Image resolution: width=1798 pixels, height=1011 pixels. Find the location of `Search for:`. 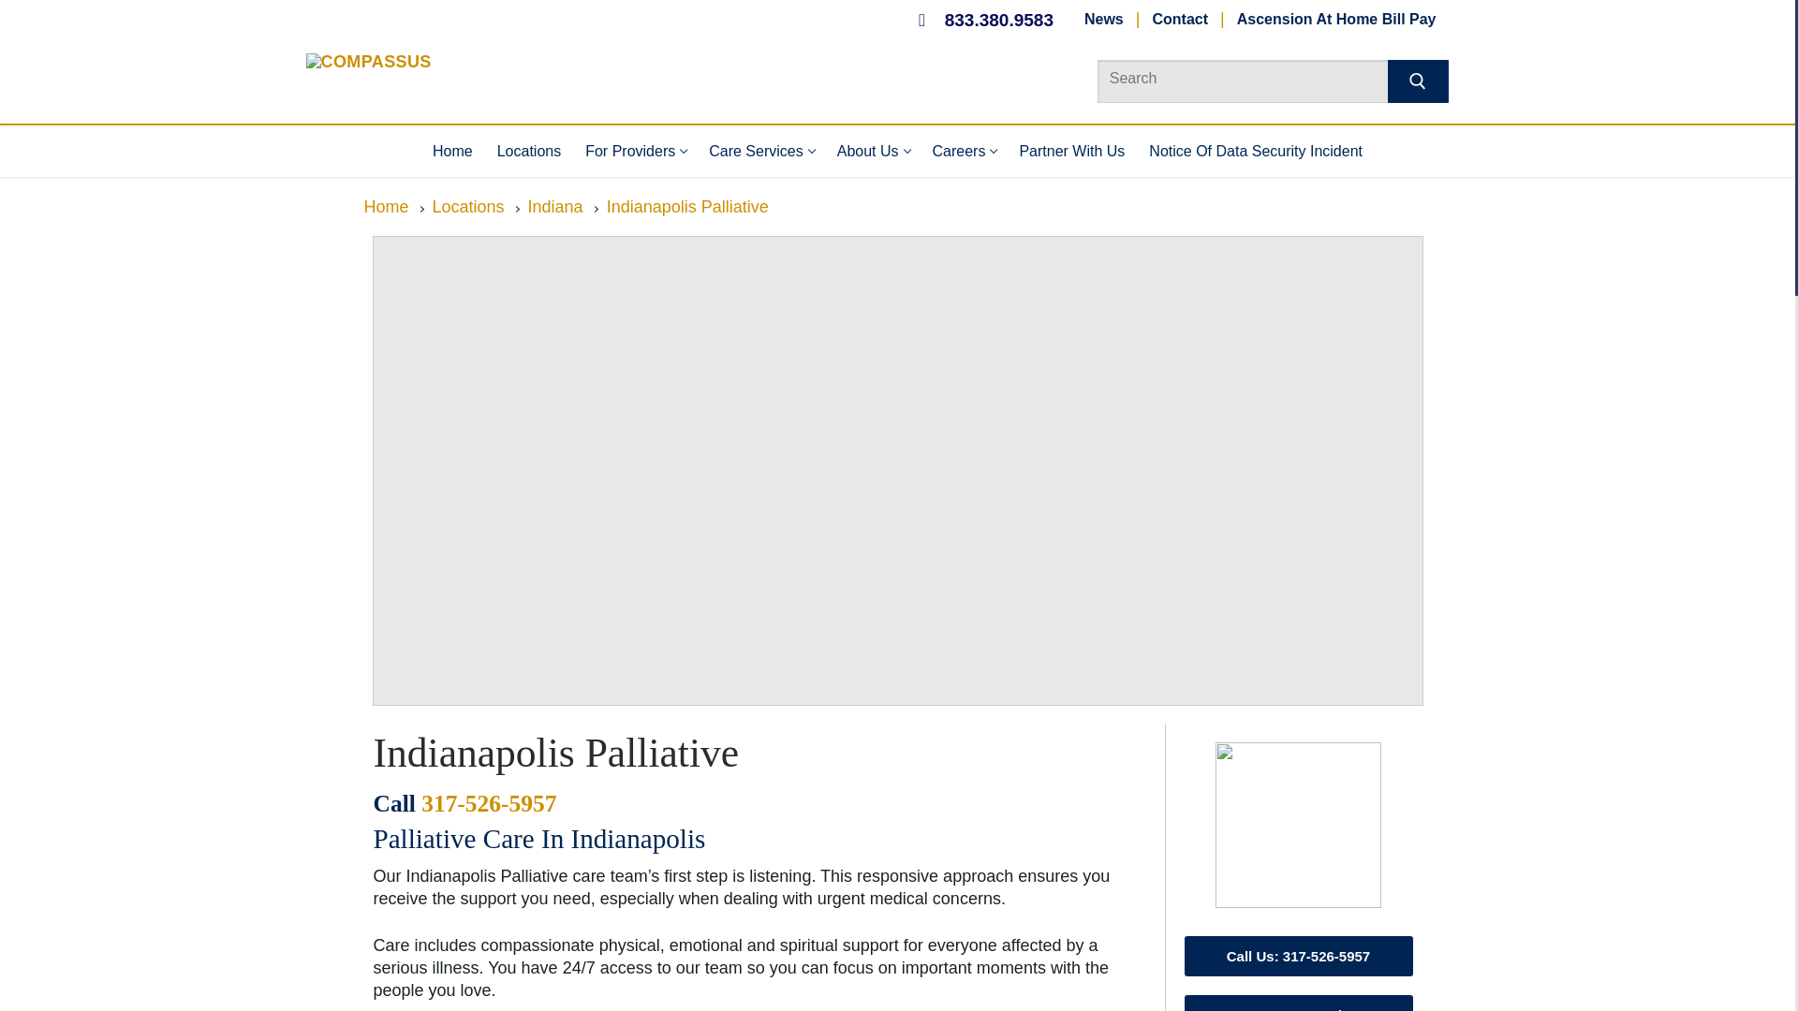

Search for: is located at coordinates (760, 151).